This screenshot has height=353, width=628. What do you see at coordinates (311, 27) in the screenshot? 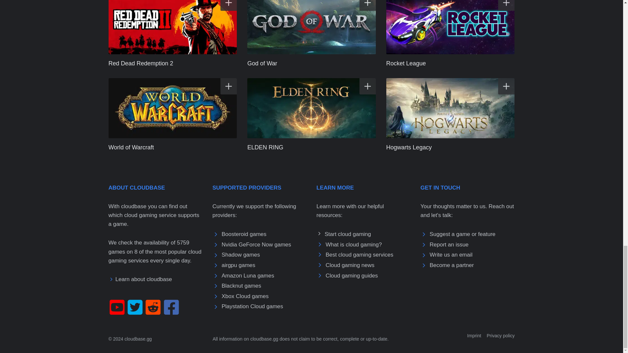
I see `God of War 4` at bounding box center [311, 27].